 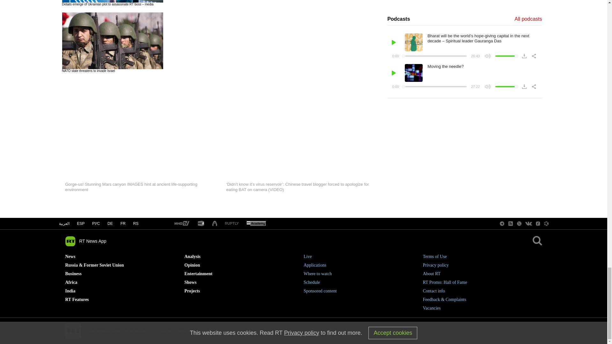 What do you see at coordinates (256, 224) in the screenshot?
I see `RT ` at bounding box center [256, 224].